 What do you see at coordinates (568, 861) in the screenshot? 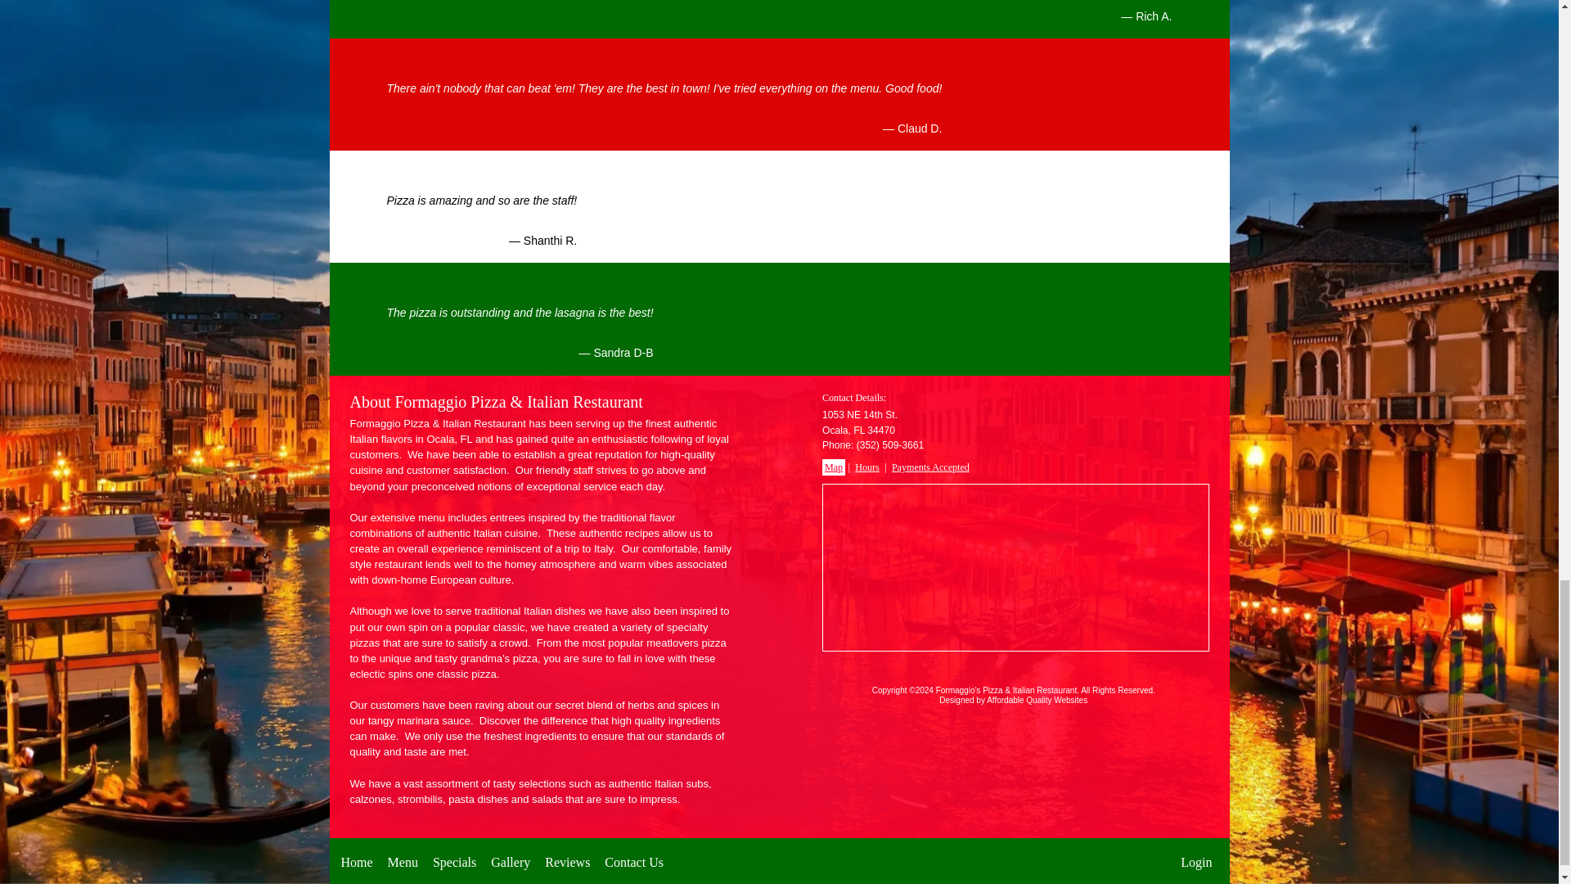
I see `Reviews` at bounding box center [568, 861].